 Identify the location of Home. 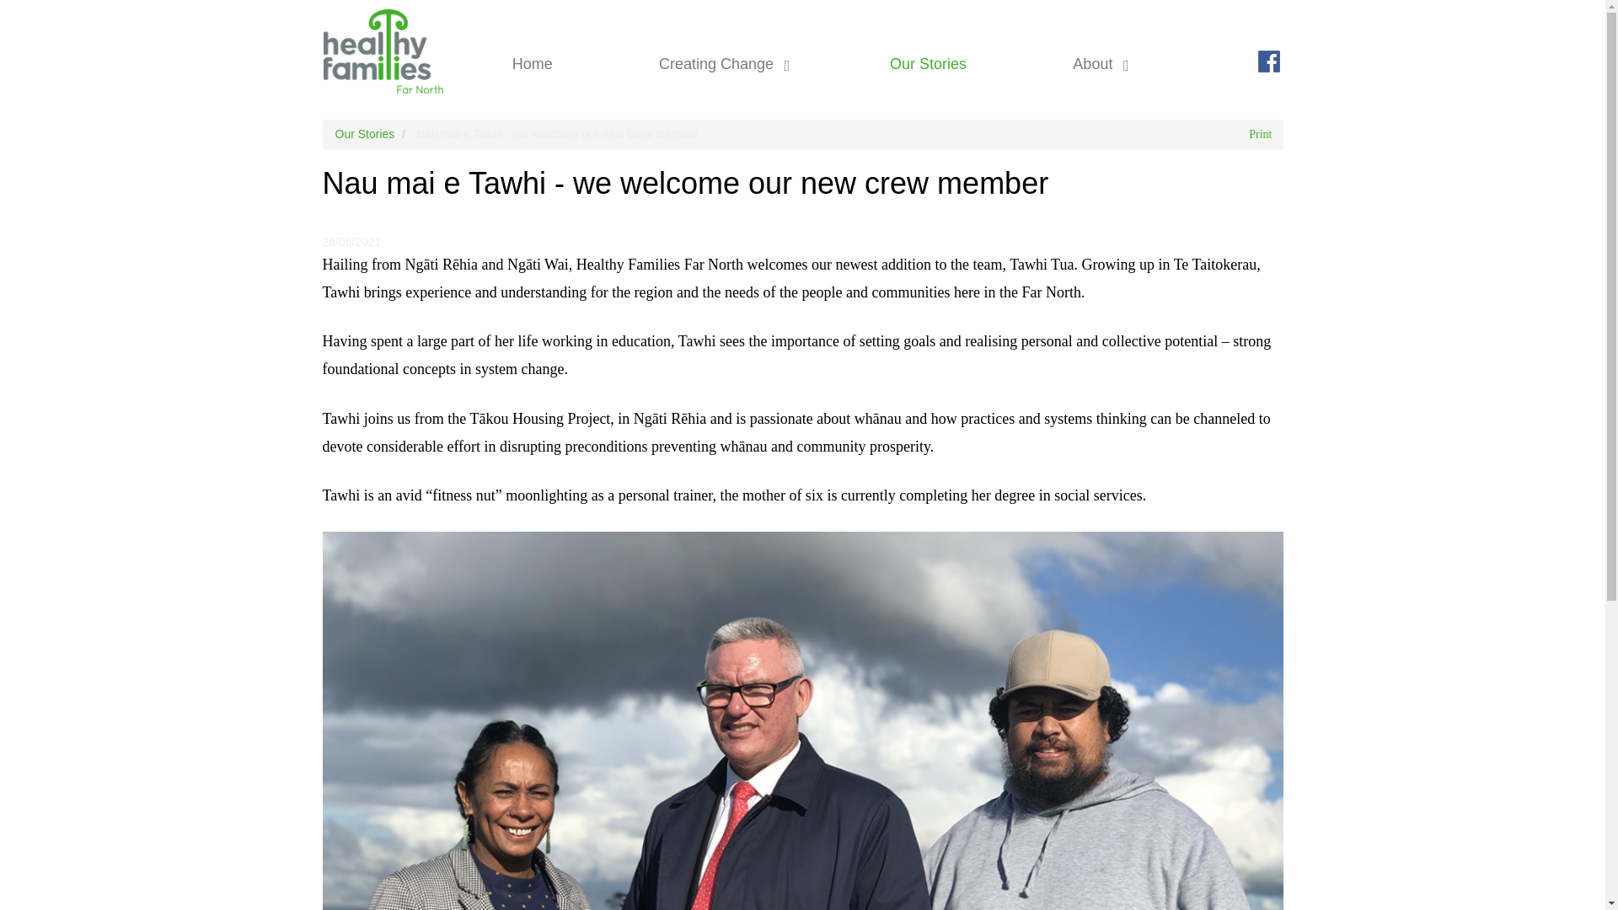
(531, 64).